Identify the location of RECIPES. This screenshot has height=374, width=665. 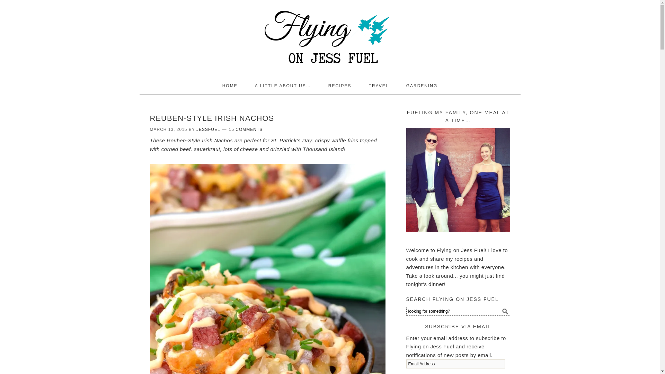
(339, 86).